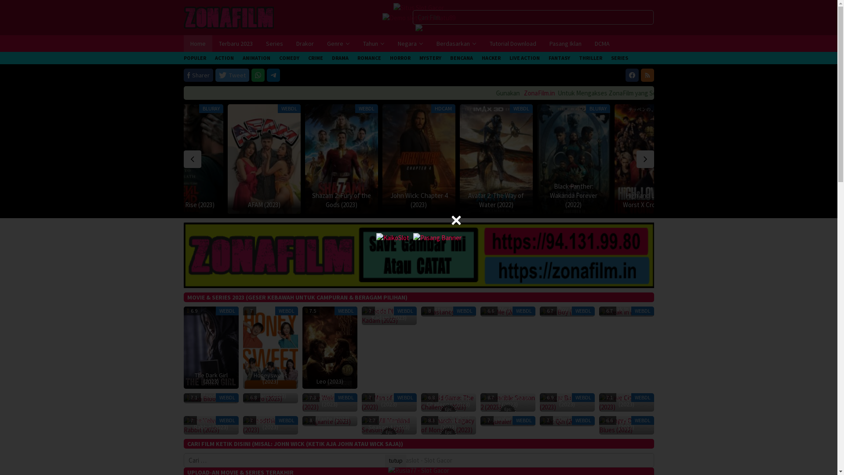 This screenshot has height=475, width=844. Describe the element at coordinates (448, 402) in the screenshot. I see `Squid Game: The Challenge (2023)` at that location.